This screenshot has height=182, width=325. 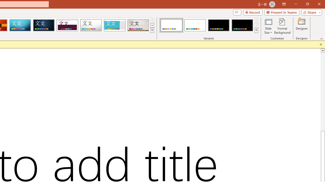 I want to click on Office Theme Variant 1, so click(x=171, y=25).